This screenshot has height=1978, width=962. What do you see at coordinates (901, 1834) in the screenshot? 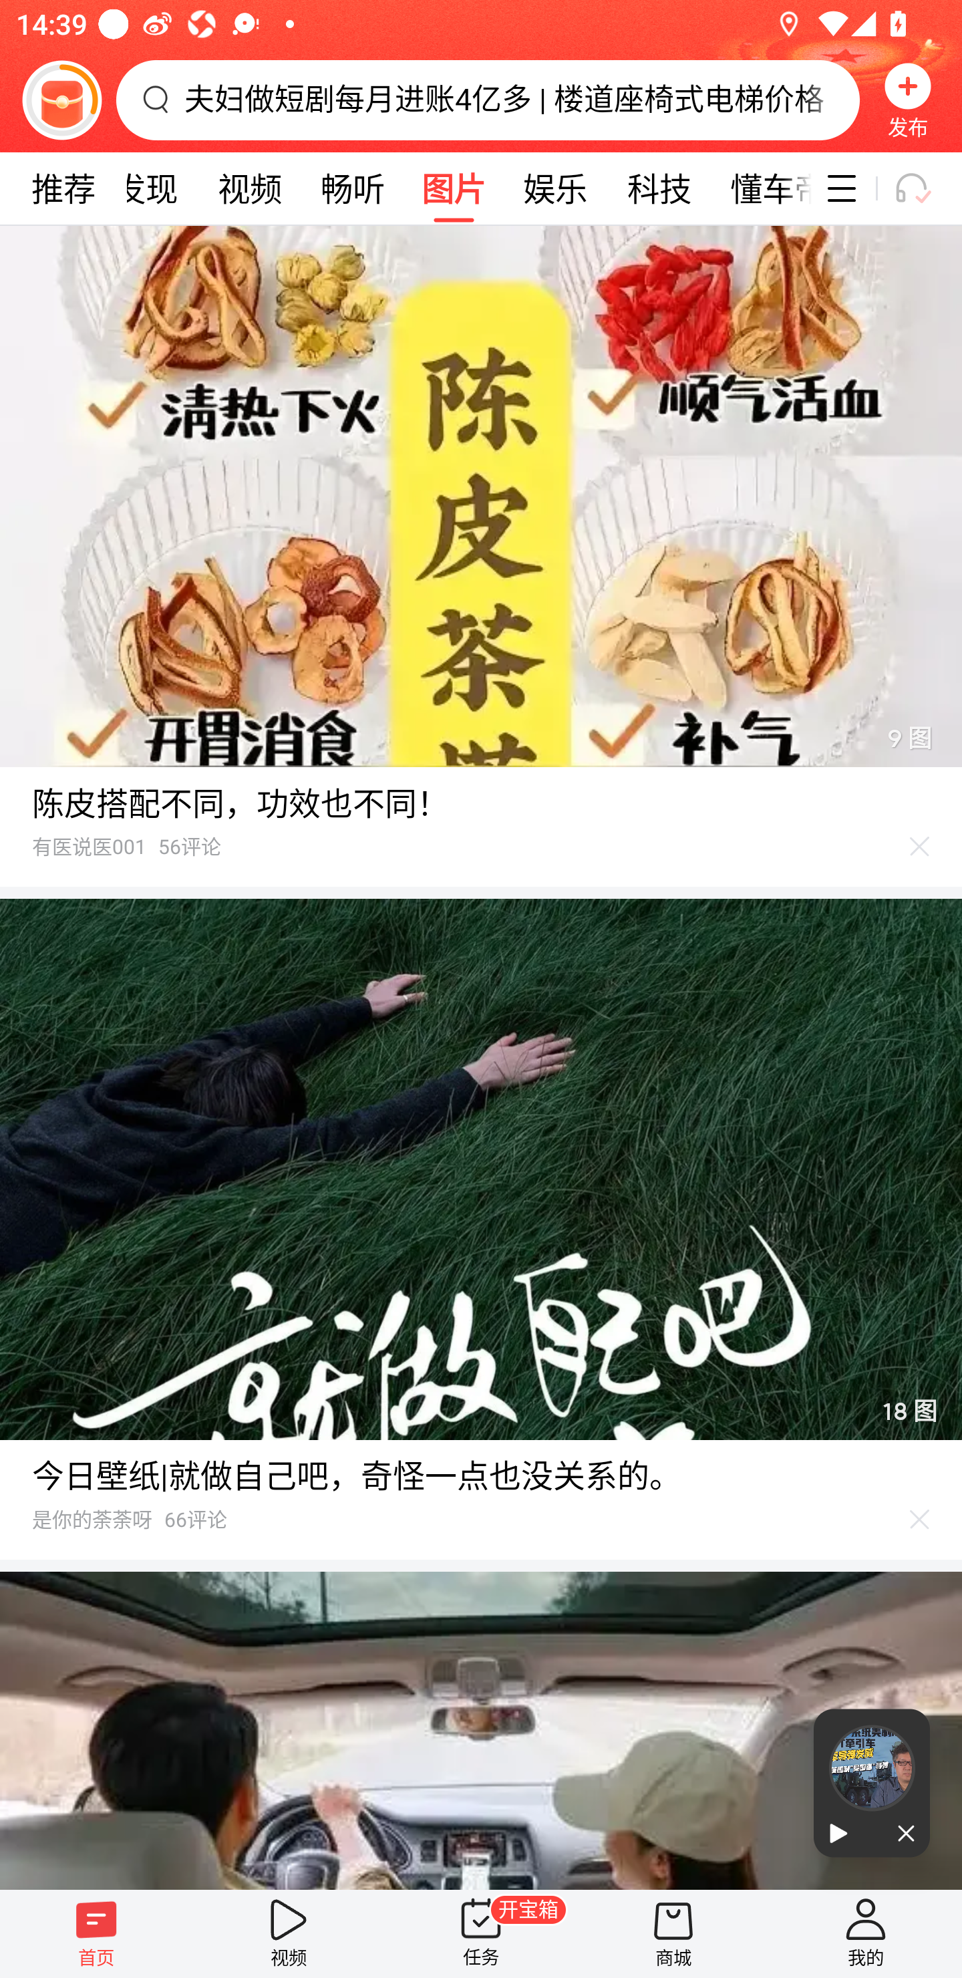
I see `关闭` at bounding box center [901, 1834].